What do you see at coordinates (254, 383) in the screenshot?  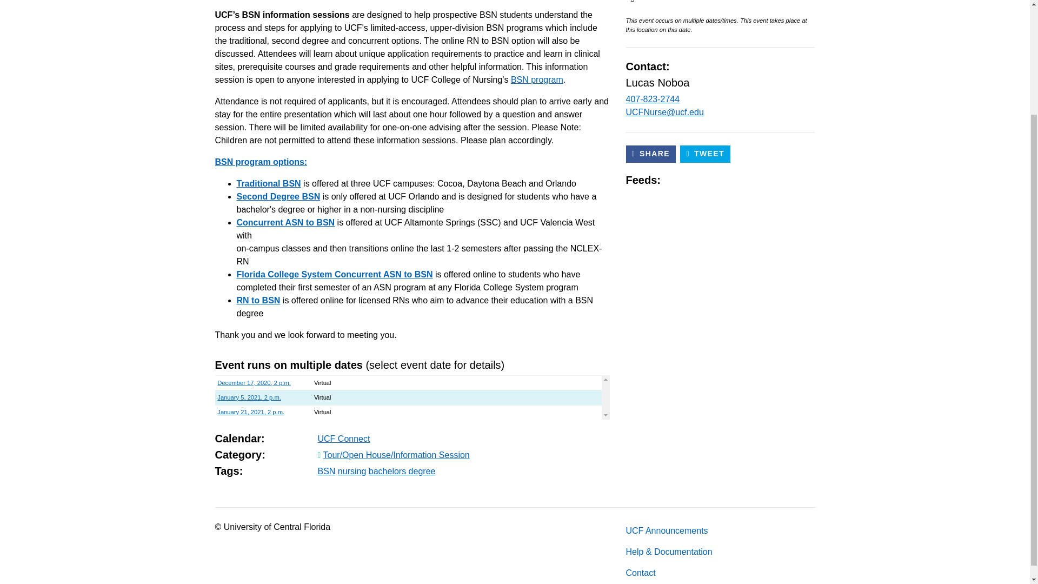 I see `December 17, 2020, 2 p.m.` at bounding box center [254, 383].